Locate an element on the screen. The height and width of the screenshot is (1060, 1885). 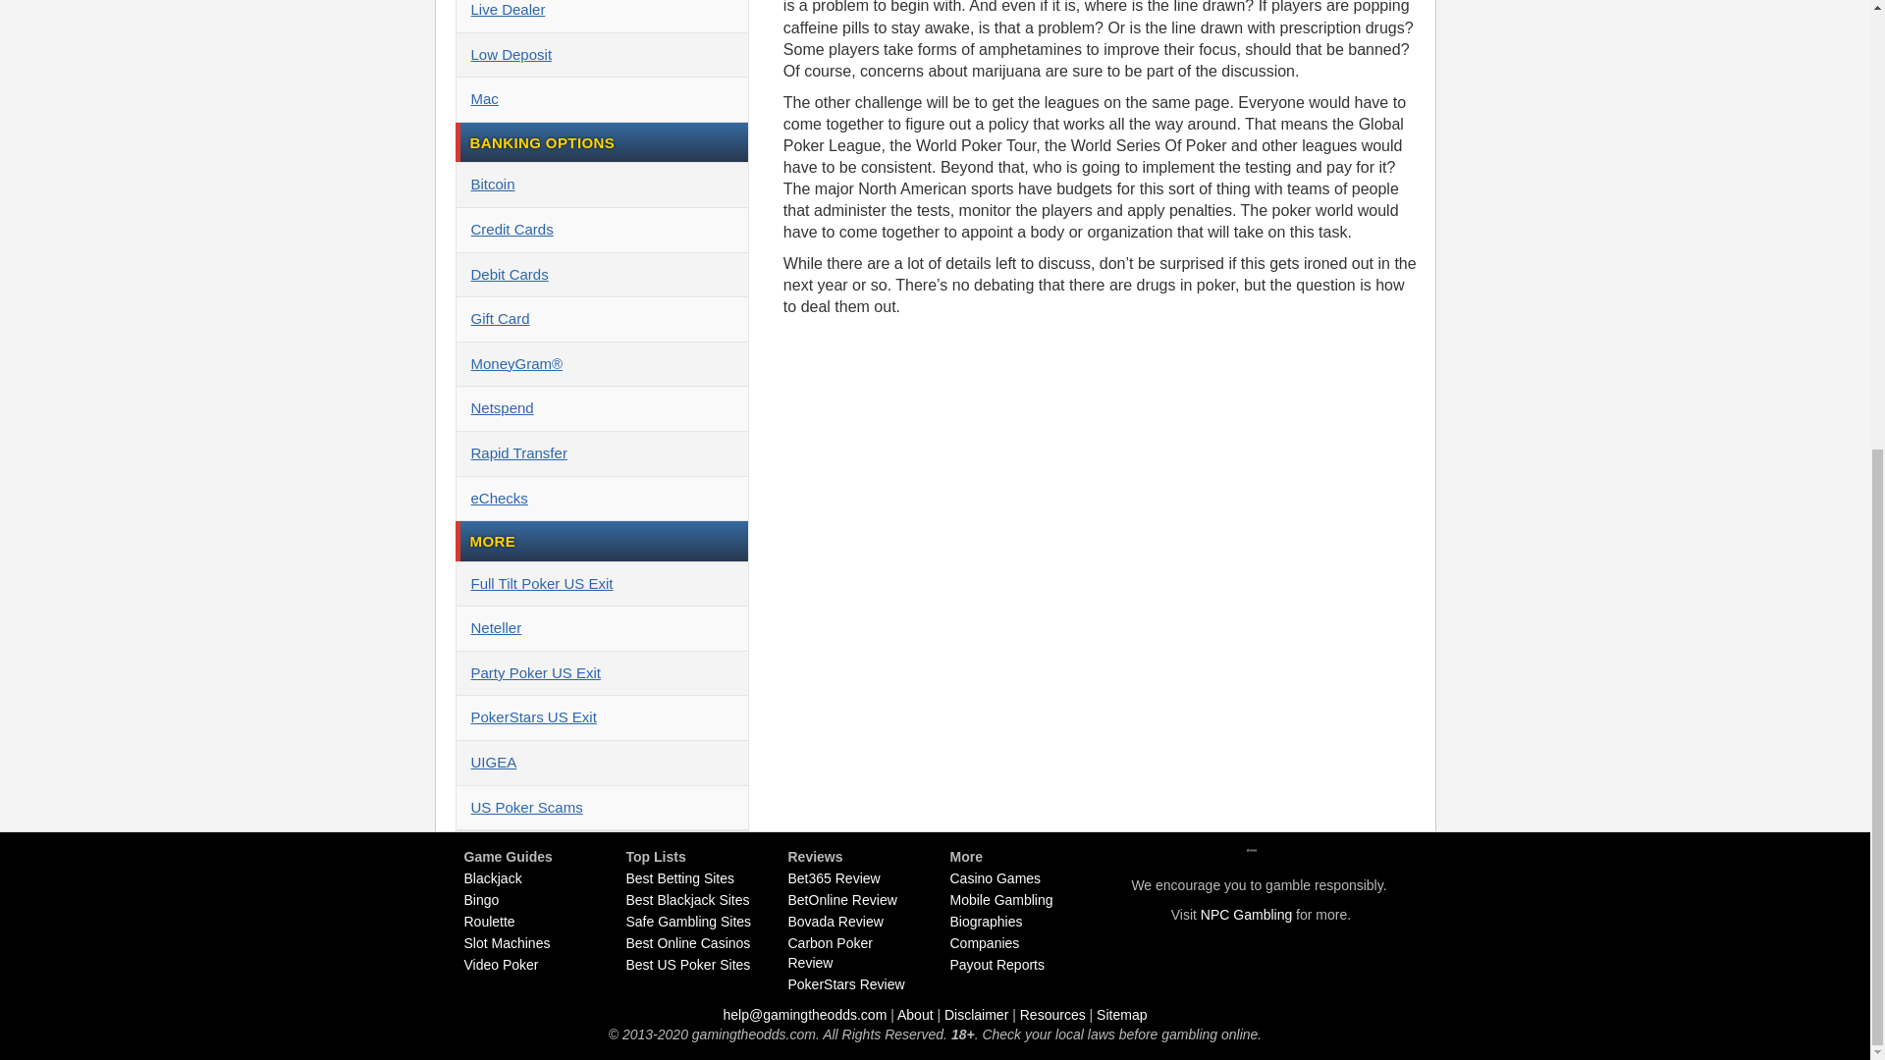
Debit Cards is located at coordinates (601, 275).